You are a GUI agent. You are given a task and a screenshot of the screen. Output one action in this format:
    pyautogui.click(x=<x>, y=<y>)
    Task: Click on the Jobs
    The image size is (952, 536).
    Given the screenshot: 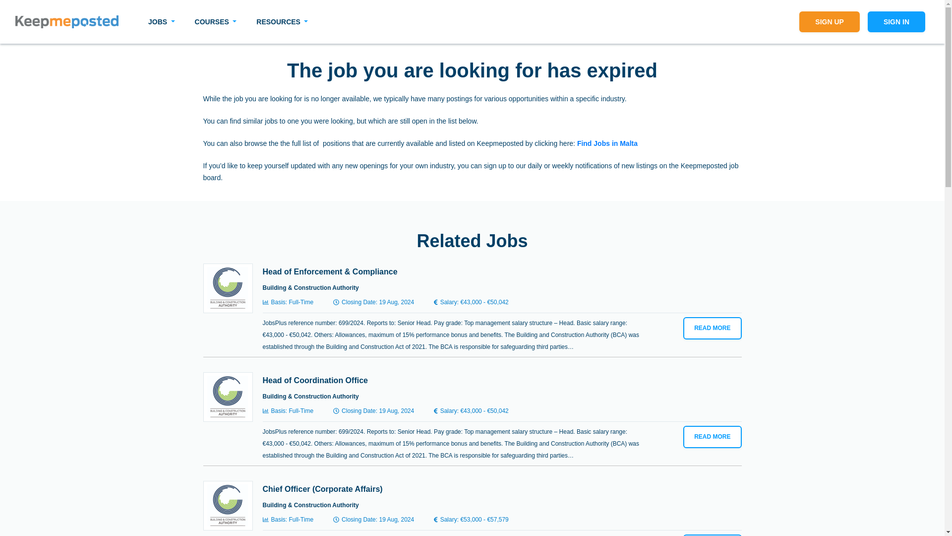 What is the action you would take?
    pyautogui.click(x=161, y=22)
    